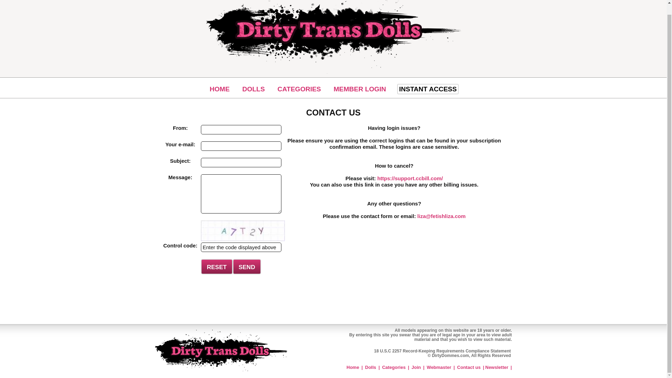 The width and height of the screenshot is (672, 378). What do you see at coordinates (360, 89) in the screenshot?
I see `MEMBER LOGIN` at bounding box center [360, 89].